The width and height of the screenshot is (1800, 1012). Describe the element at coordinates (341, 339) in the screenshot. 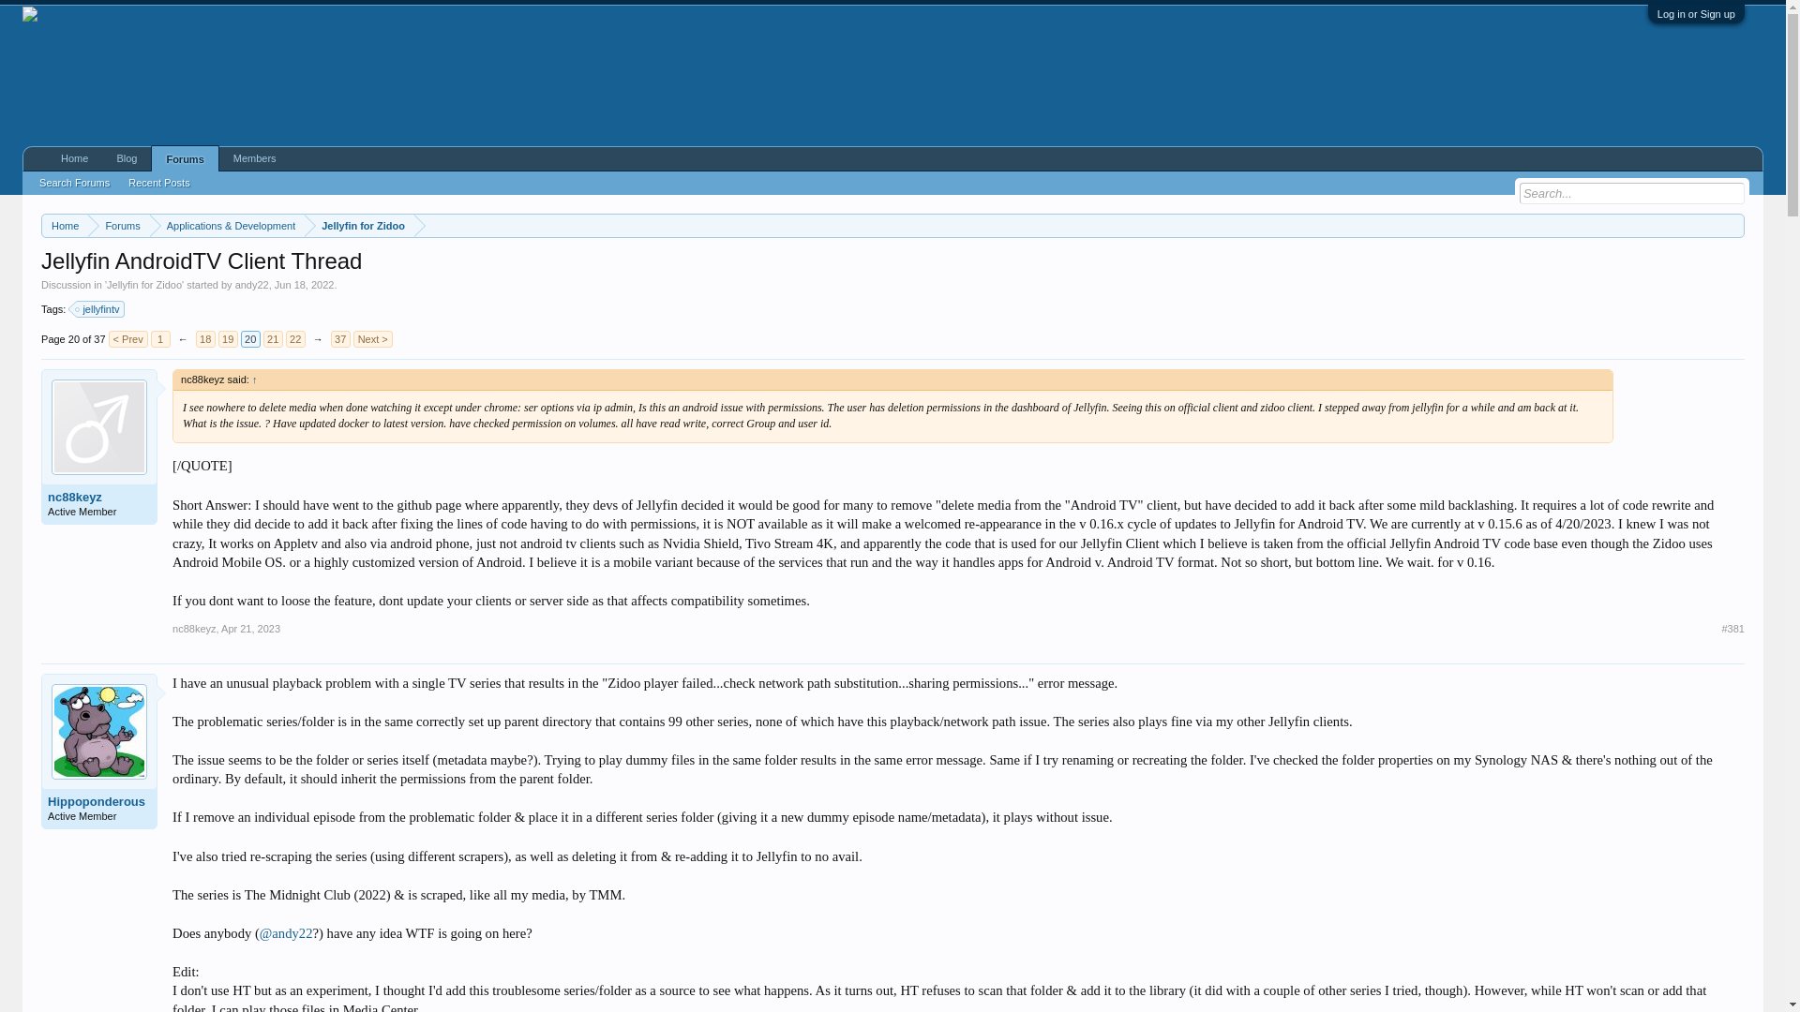

I see `37` at that location.